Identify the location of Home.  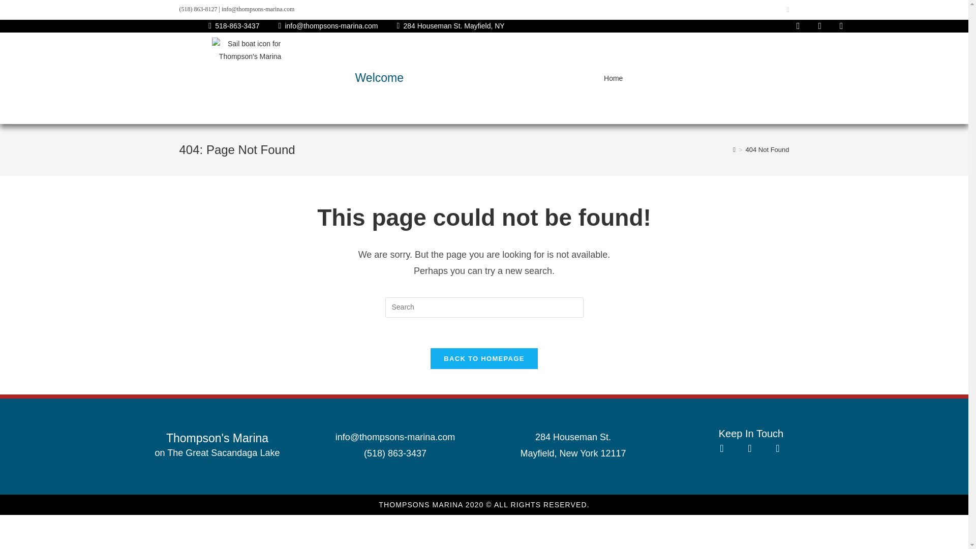
(613, 78).